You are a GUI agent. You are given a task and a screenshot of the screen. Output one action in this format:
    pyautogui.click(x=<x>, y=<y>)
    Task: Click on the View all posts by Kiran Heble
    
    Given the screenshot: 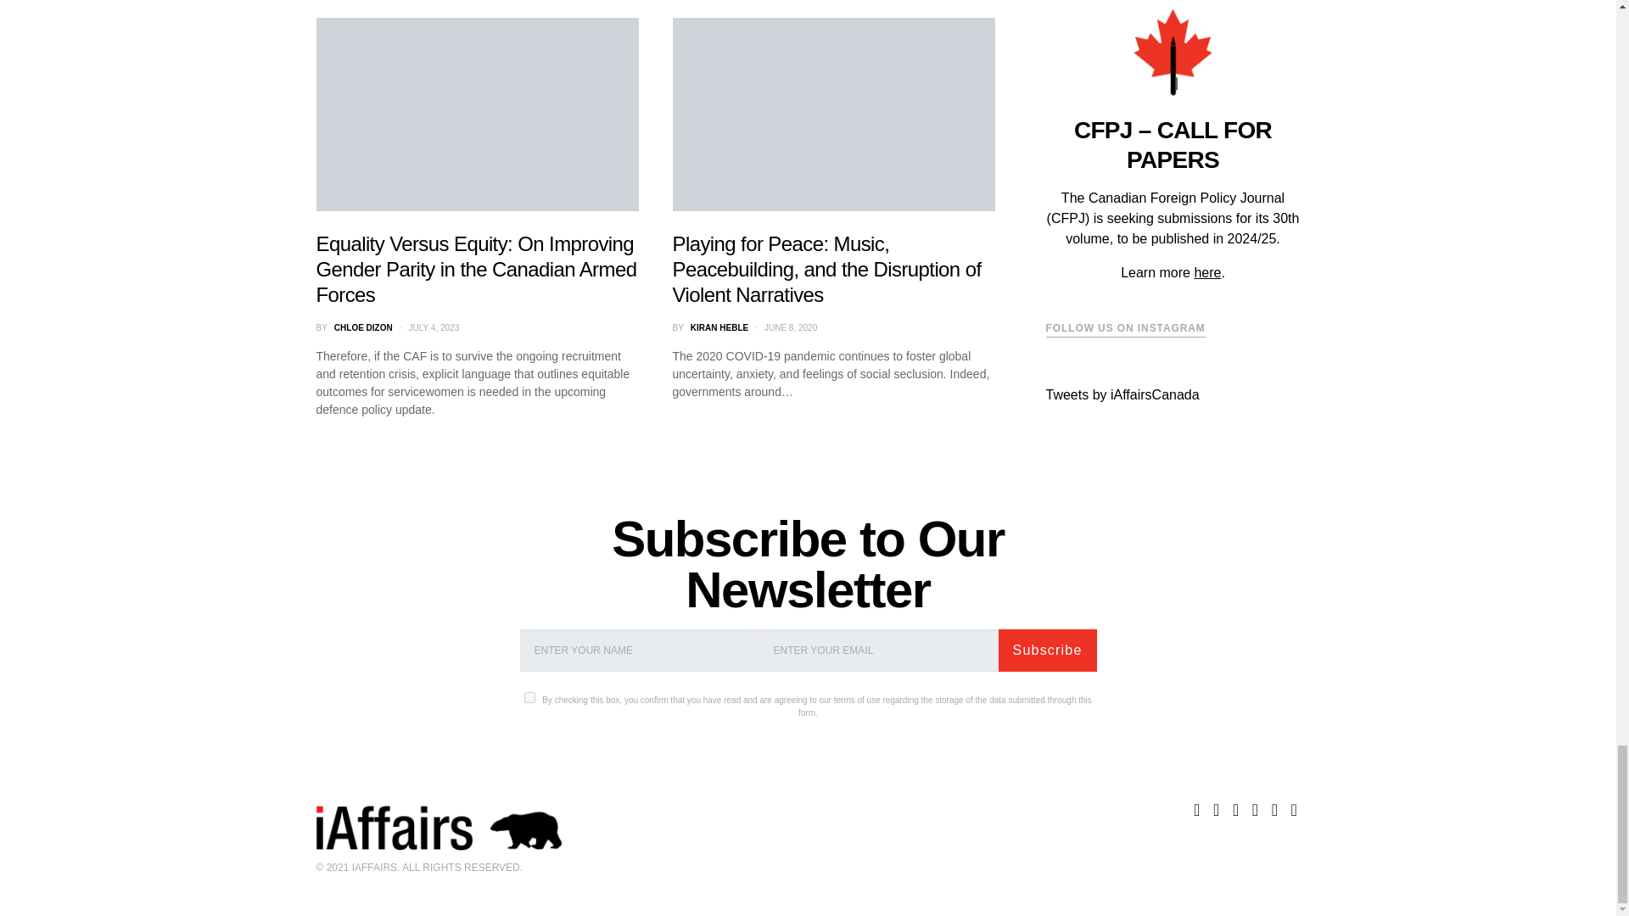 What is the action you would take?
    pyautogui.click(x=719, y=327)
    